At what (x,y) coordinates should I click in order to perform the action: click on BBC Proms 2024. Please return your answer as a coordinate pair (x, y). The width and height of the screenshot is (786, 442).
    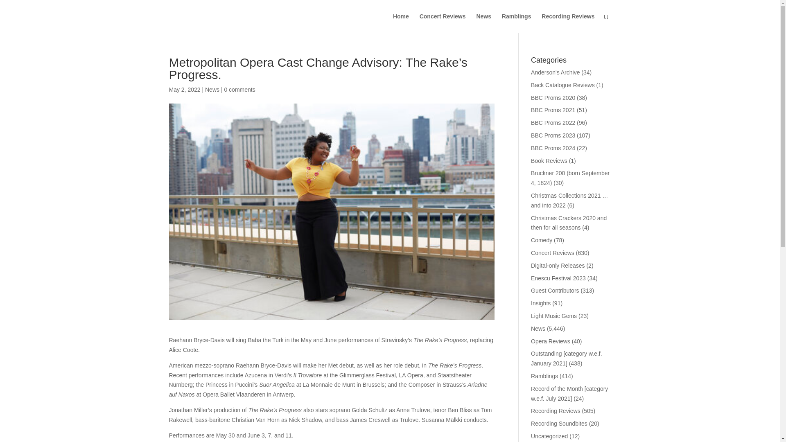
    Looking at the image, I should click on (553, 148).